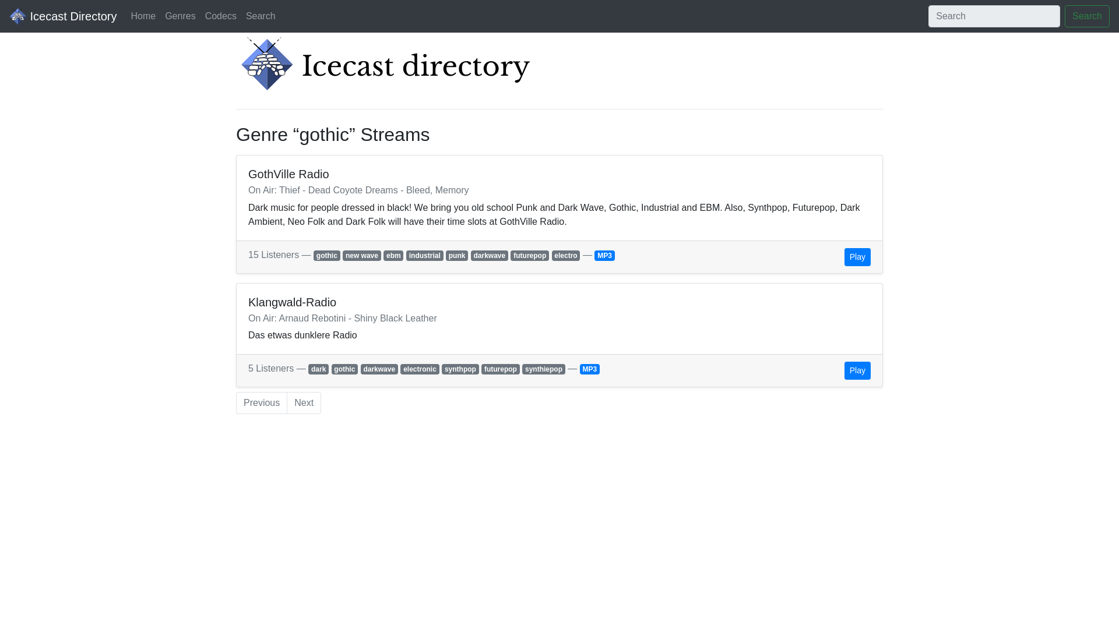  Describe the element at coordinates (361, 255) in the screenshot. I see `new wave` at that location.